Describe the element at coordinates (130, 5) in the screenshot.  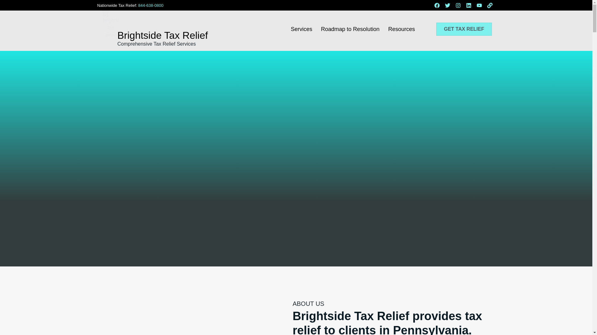
I see `Nationwide Tax Relief: 844-638-0800` at that location.